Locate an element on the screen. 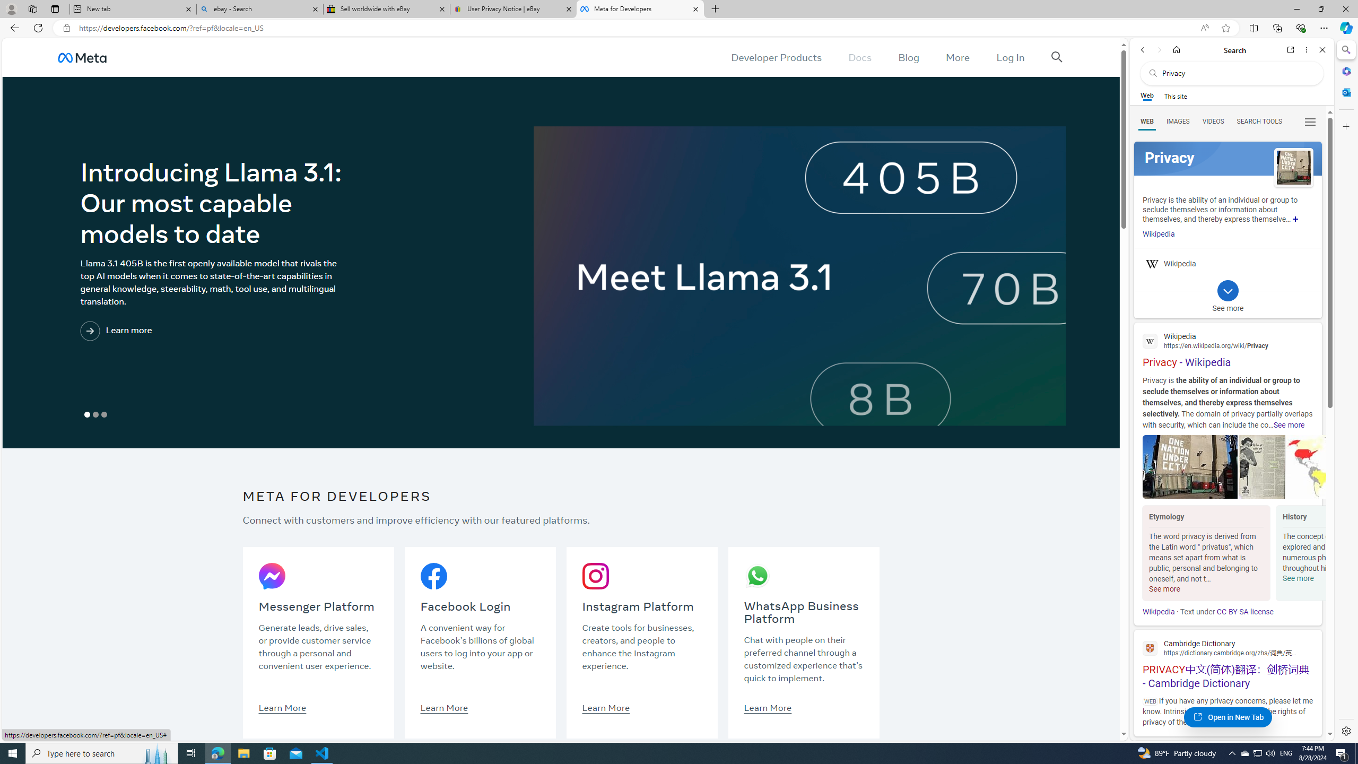  This site scope is located at coordinates (1175, 95).